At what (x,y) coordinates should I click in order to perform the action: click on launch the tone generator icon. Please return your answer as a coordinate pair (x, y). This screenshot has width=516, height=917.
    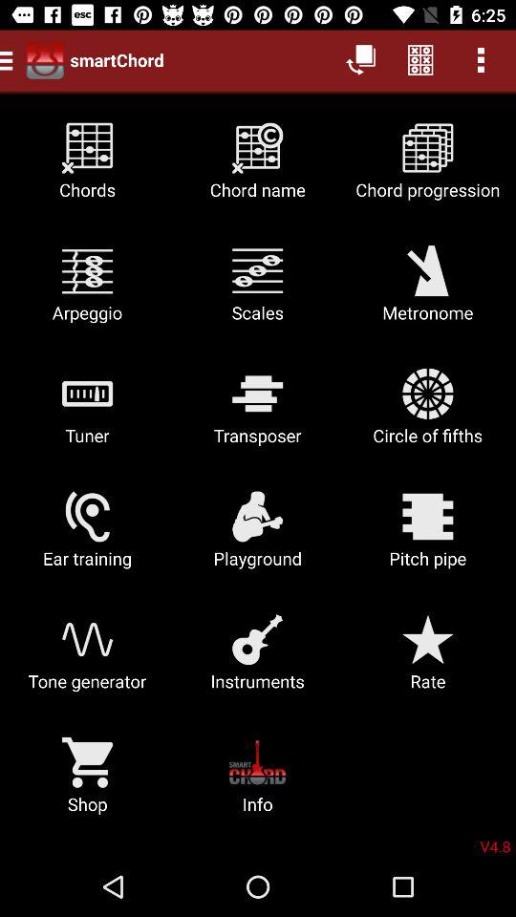
    Looking at the image, I should click on (88, 659).